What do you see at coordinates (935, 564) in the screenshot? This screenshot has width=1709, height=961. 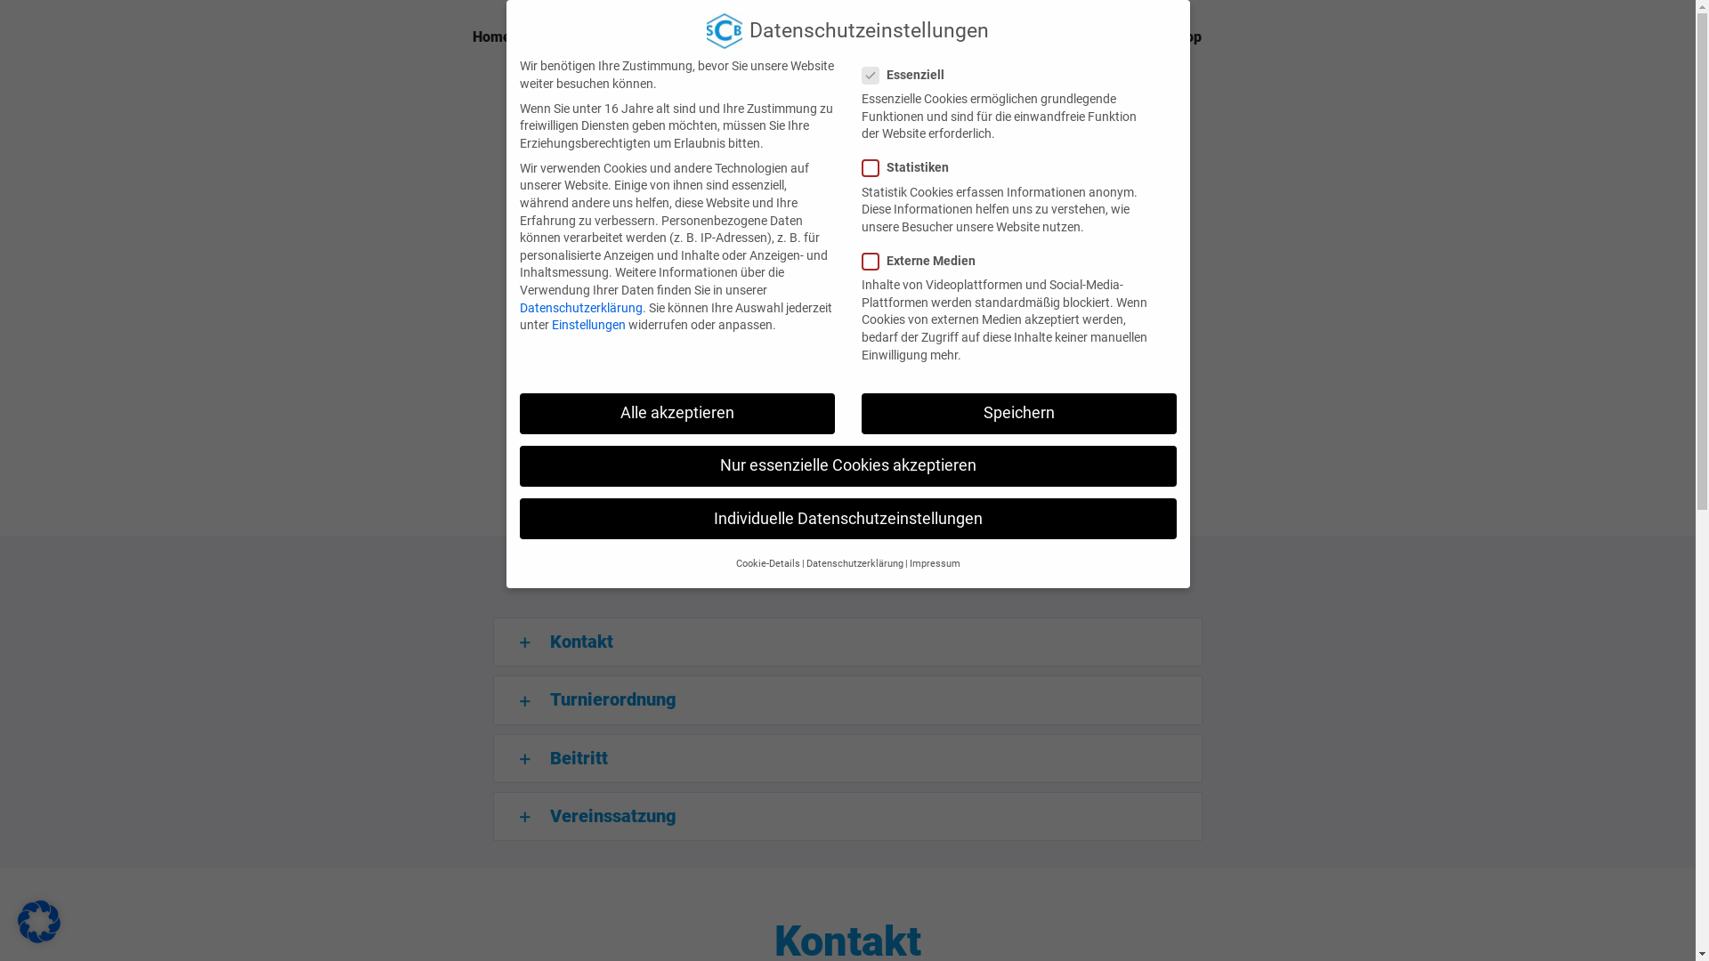 I see `Impressum` at bounding box center [935, 564].